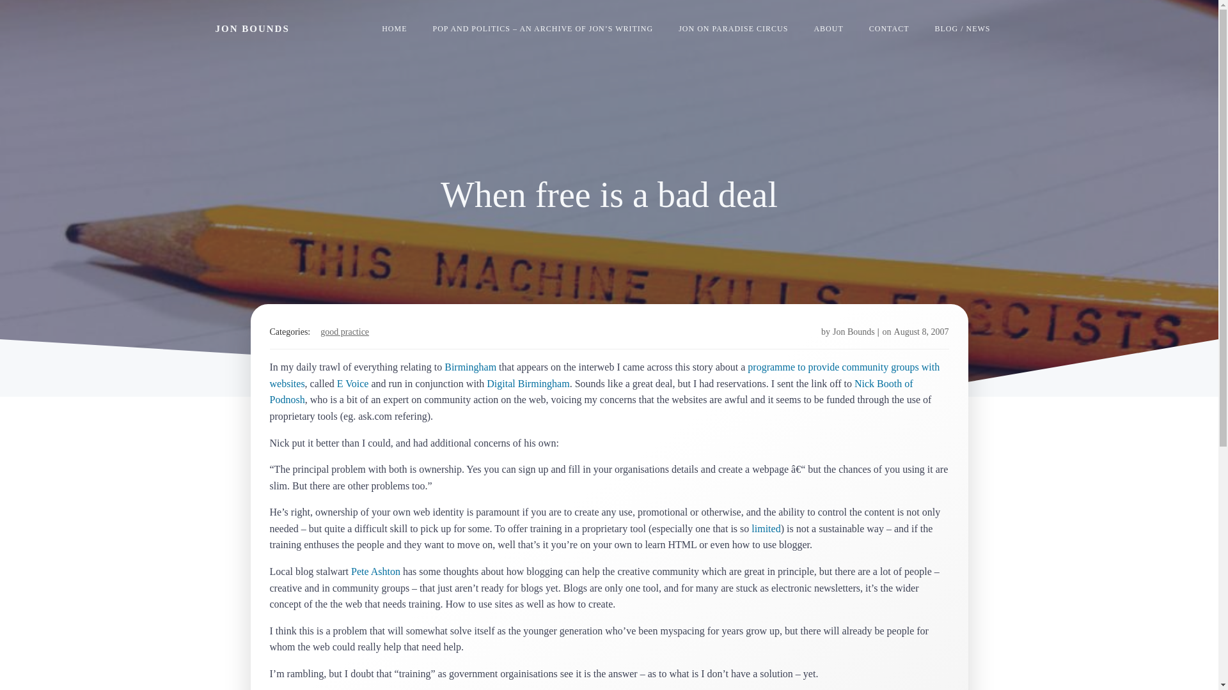 Image resolution: width=1228 pixels, height=690 pixels. What do you see at coordinates (733, 28) in the screenshot?
I see `JON ON PARADISE CIRCUS` at bounding box center [733, 28].